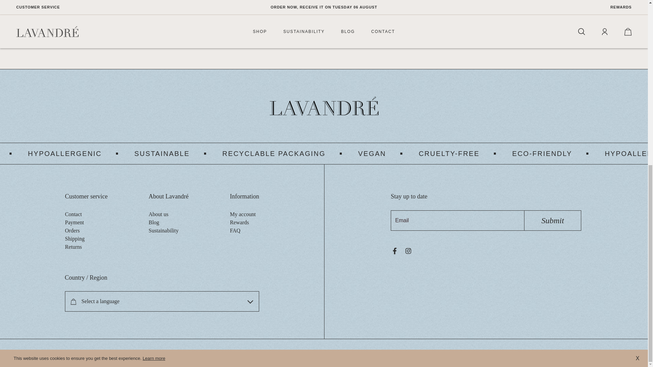 This screenshot has width=653, height=367. What do you see at coordinates (239, 222) in the screenshot?
I see `Rewards` at bounding box center [239, 222].